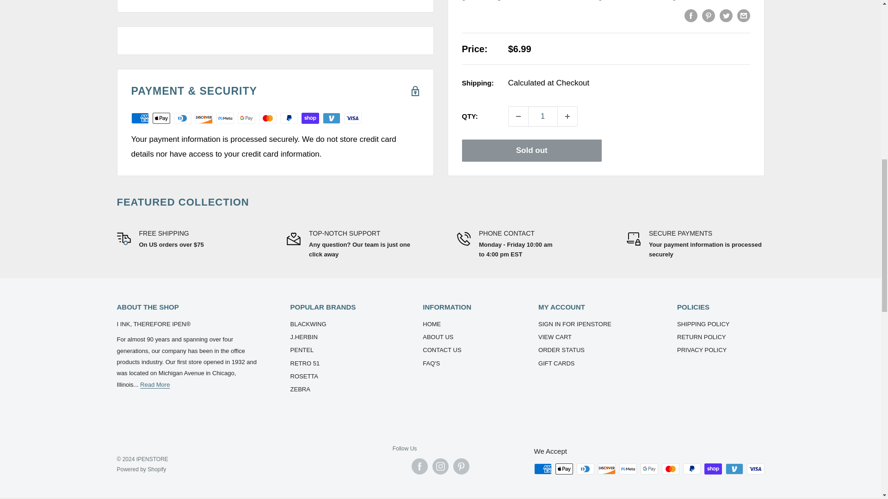  What do you see at coordinates (154, 384) in the screenshot?
I see `About Us` at bounding box center [154, 384].